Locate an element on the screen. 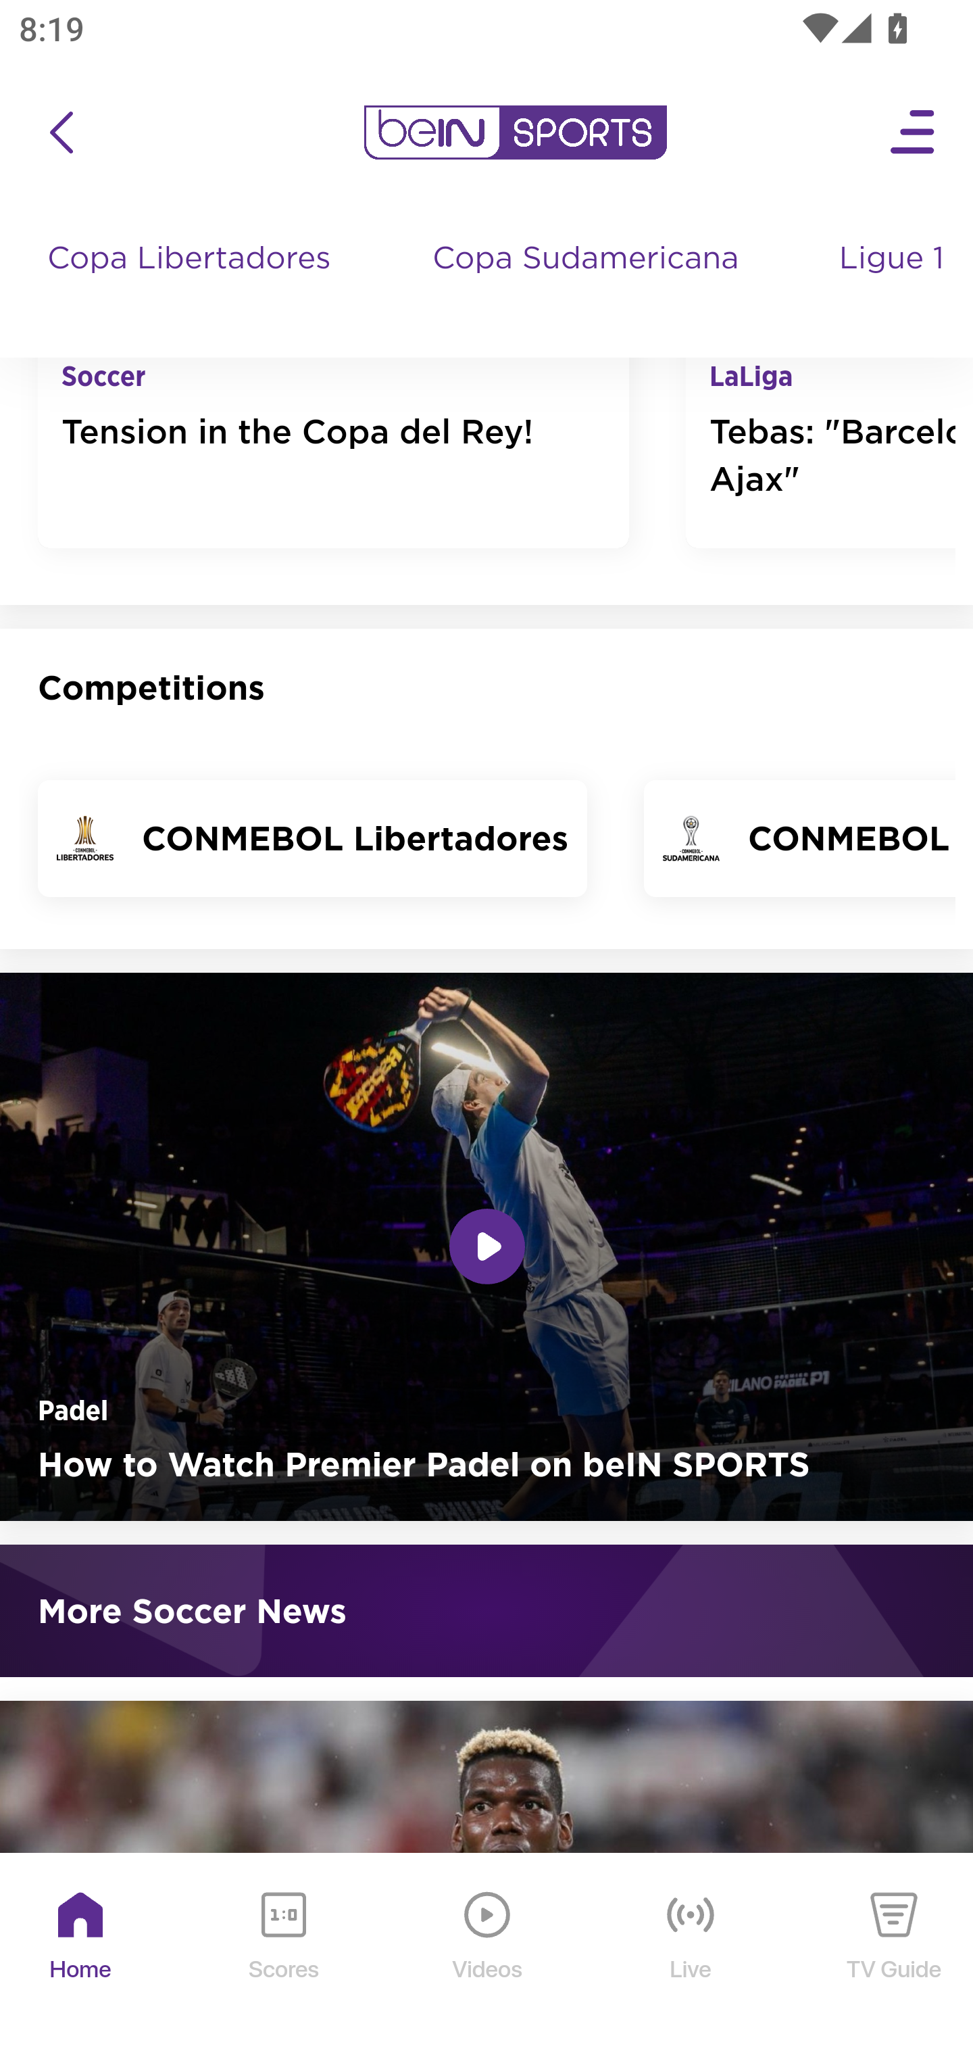  icon back is located at coordinates (61, 133).